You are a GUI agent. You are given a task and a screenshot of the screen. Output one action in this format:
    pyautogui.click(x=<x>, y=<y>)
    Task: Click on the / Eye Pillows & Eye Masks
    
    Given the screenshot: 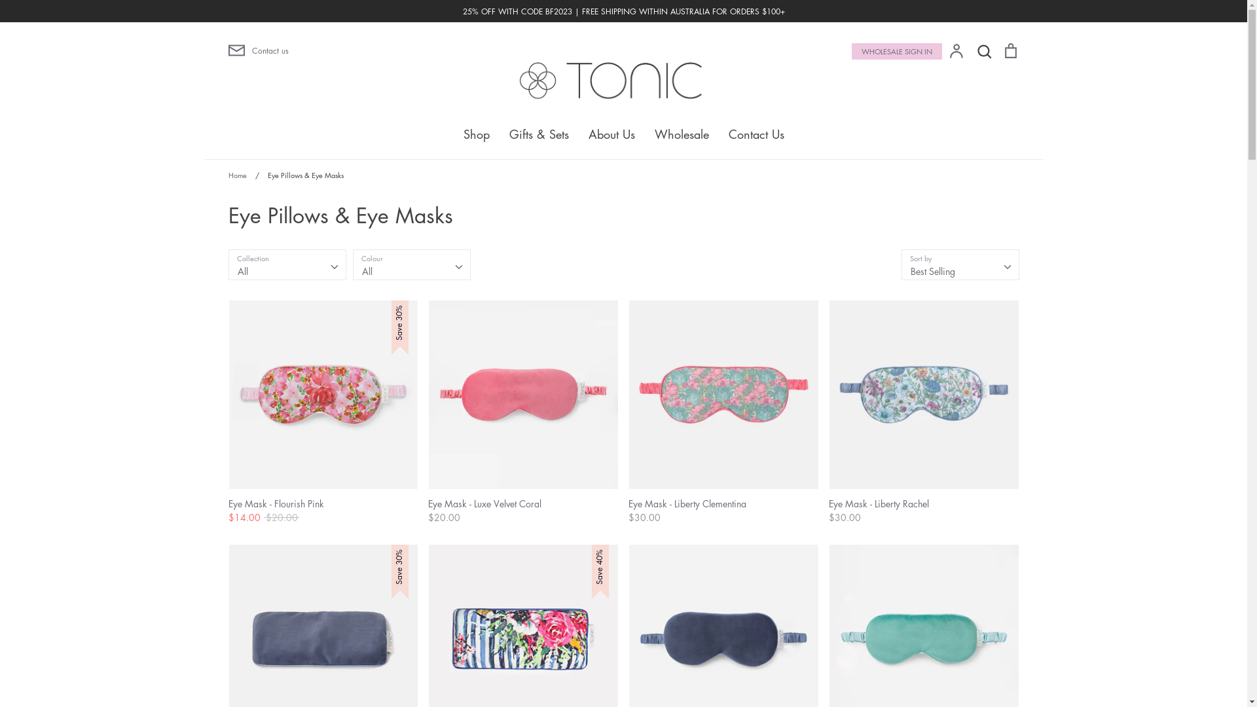 What is the action you would take?
    pyautogui.click(x=296, y=175)
    